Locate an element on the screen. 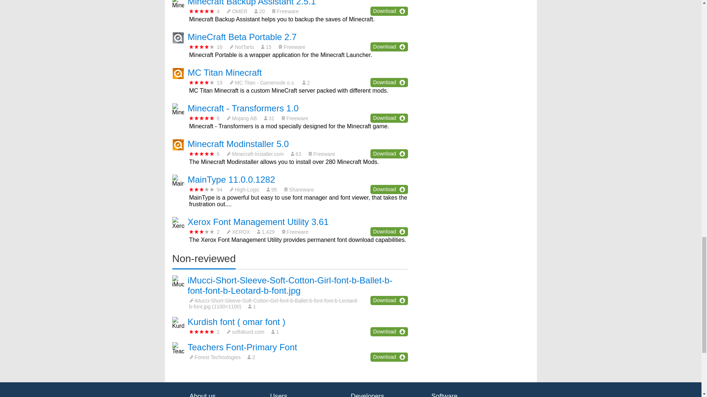 The image size is (707, 397). Download is located at coordinates (389, 82).